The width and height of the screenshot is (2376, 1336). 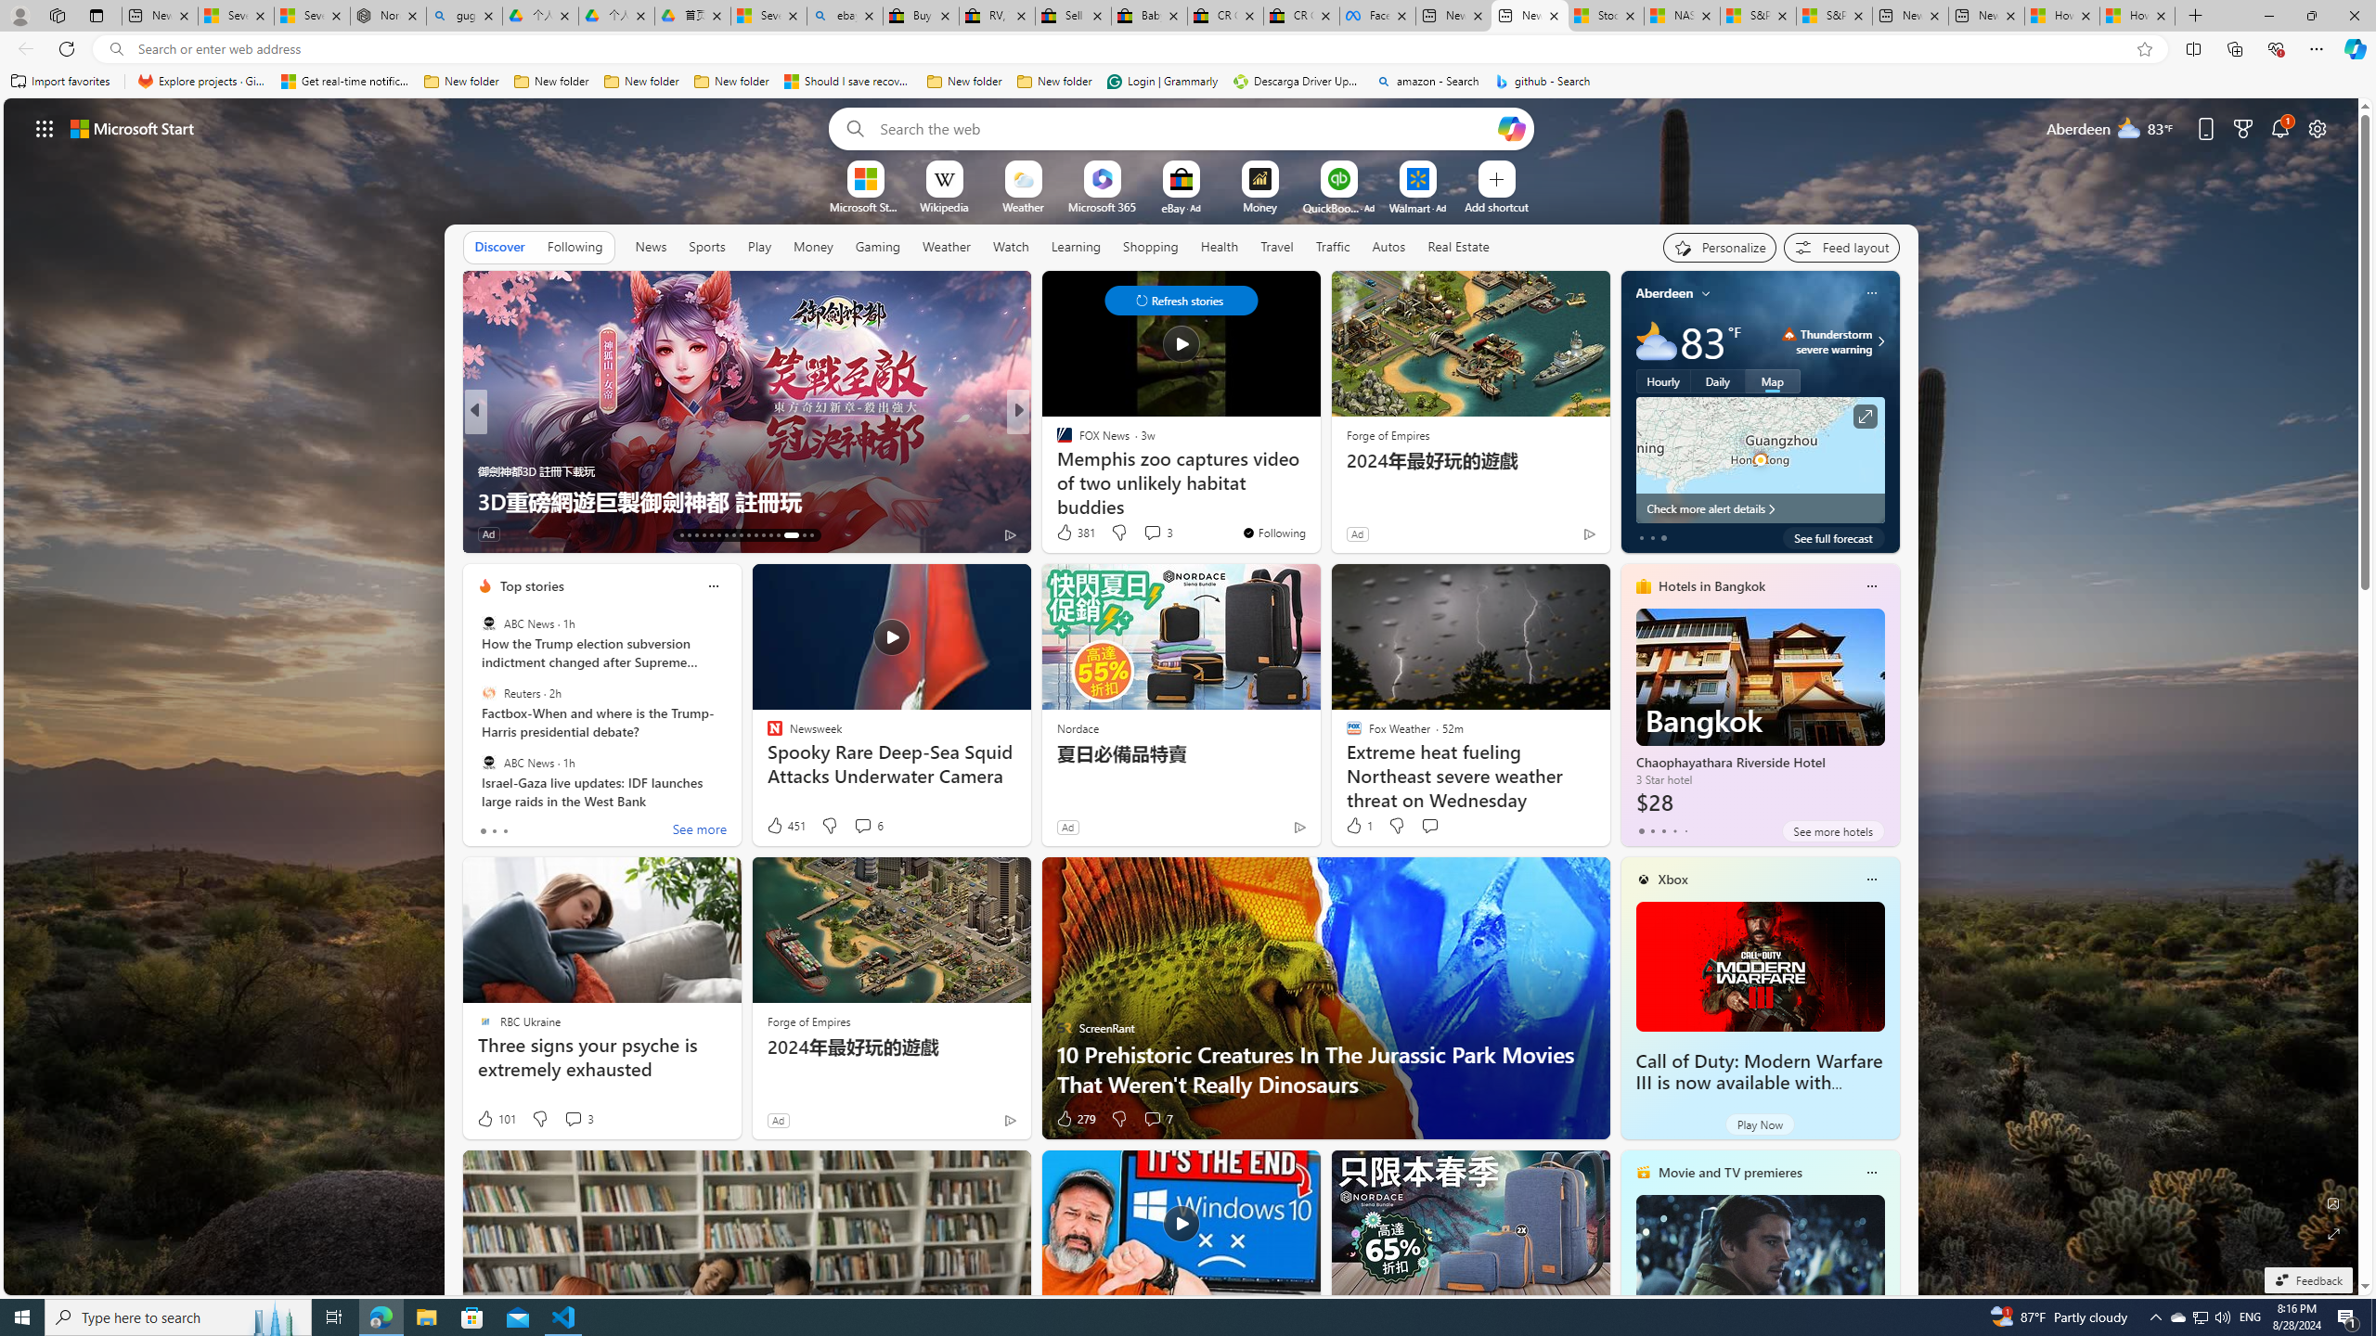 What do you see at coordinates (1055, 442) in the screenshot?
I see `CNN Money` at bounding box center [1055, 442].